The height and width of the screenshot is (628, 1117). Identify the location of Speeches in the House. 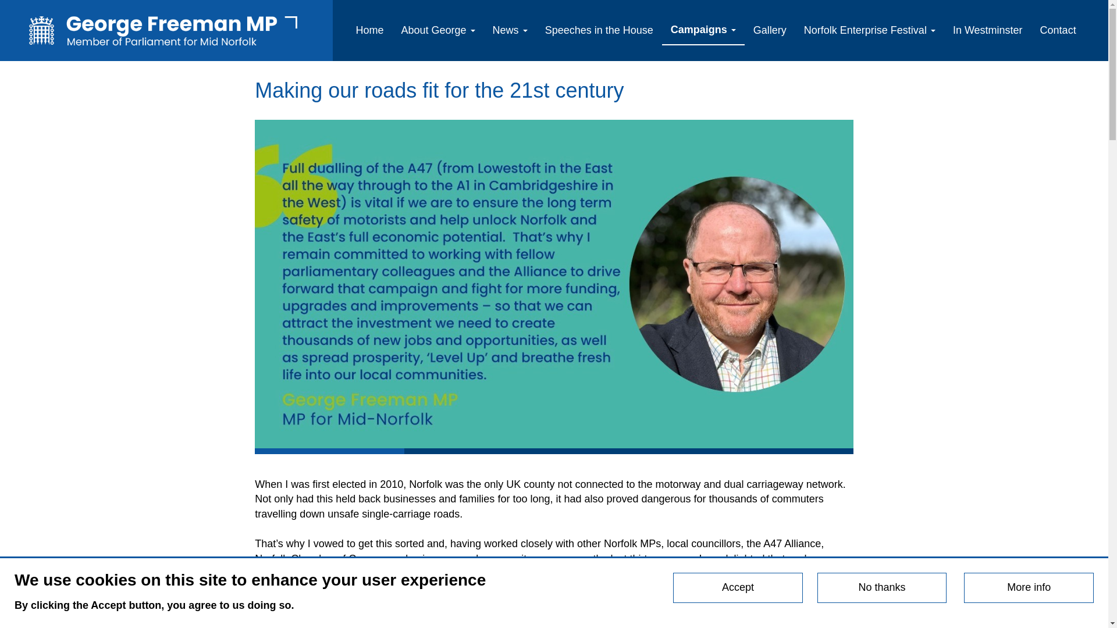
(599, 30).